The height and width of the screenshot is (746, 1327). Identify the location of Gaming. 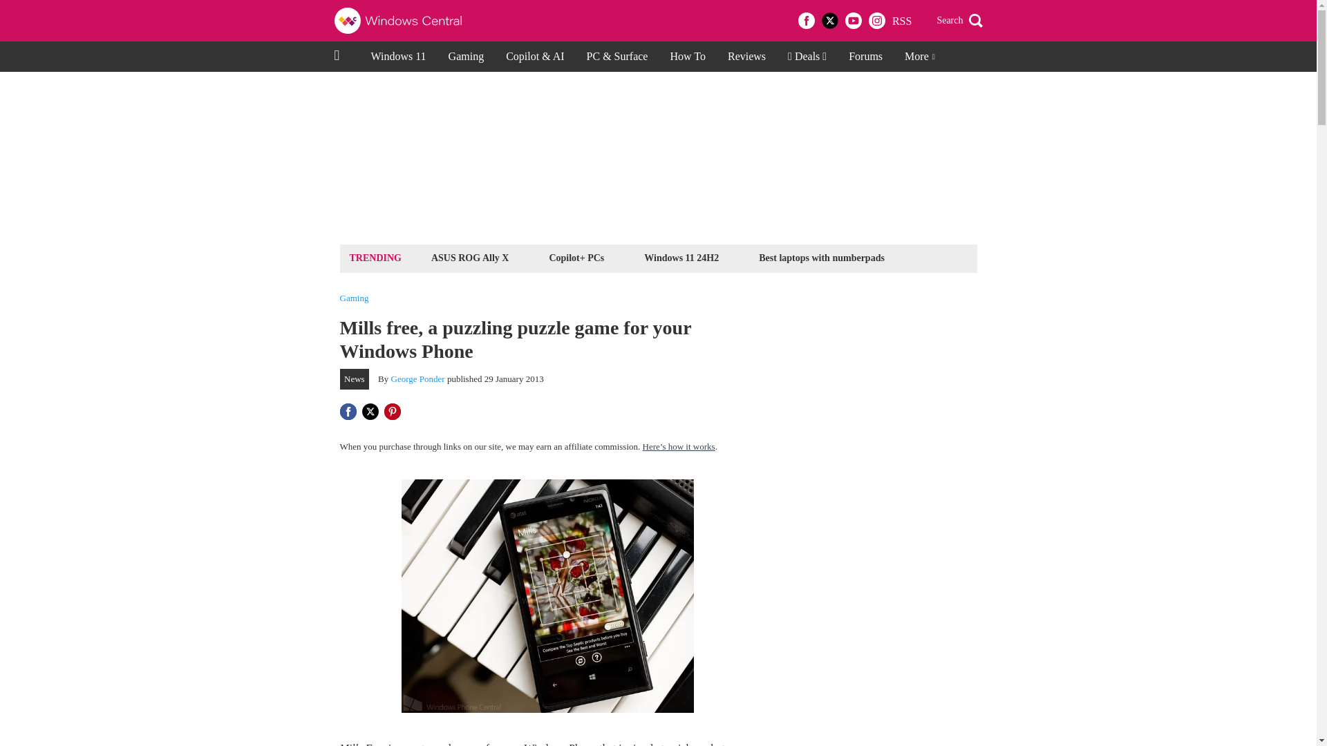
(466, 57).